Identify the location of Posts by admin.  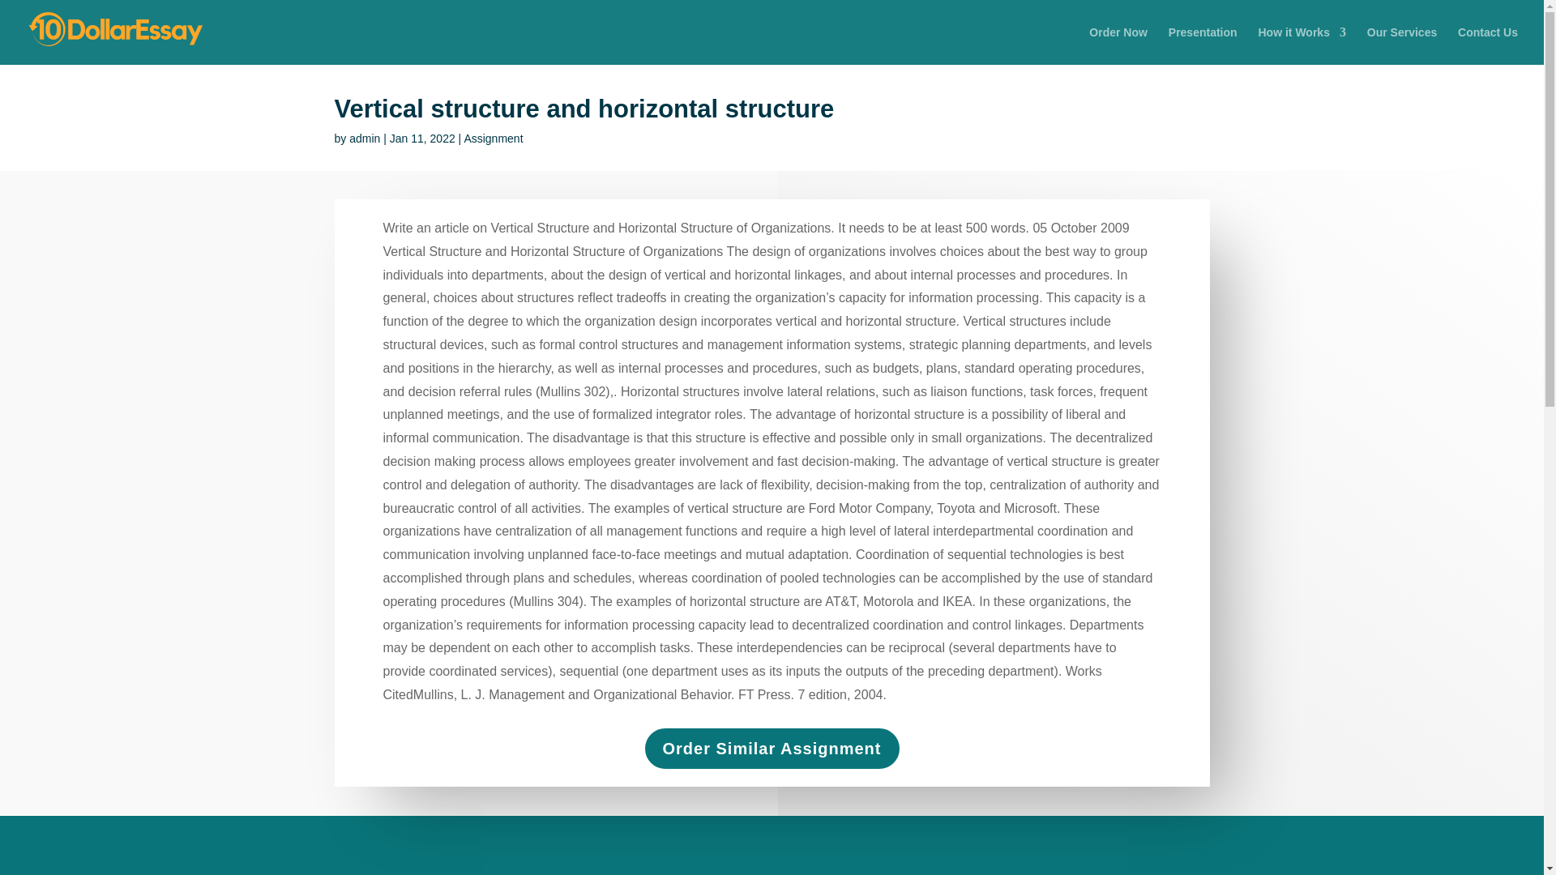
(364, 139).